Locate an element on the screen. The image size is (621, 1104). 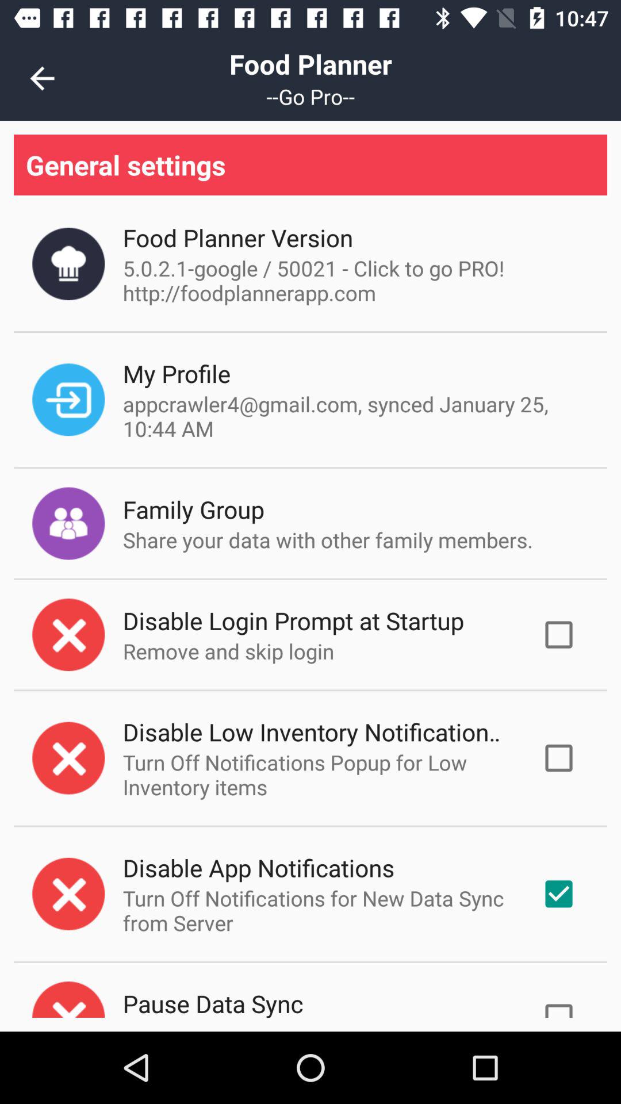
open item below my profile is located at coordinates (353, 416).